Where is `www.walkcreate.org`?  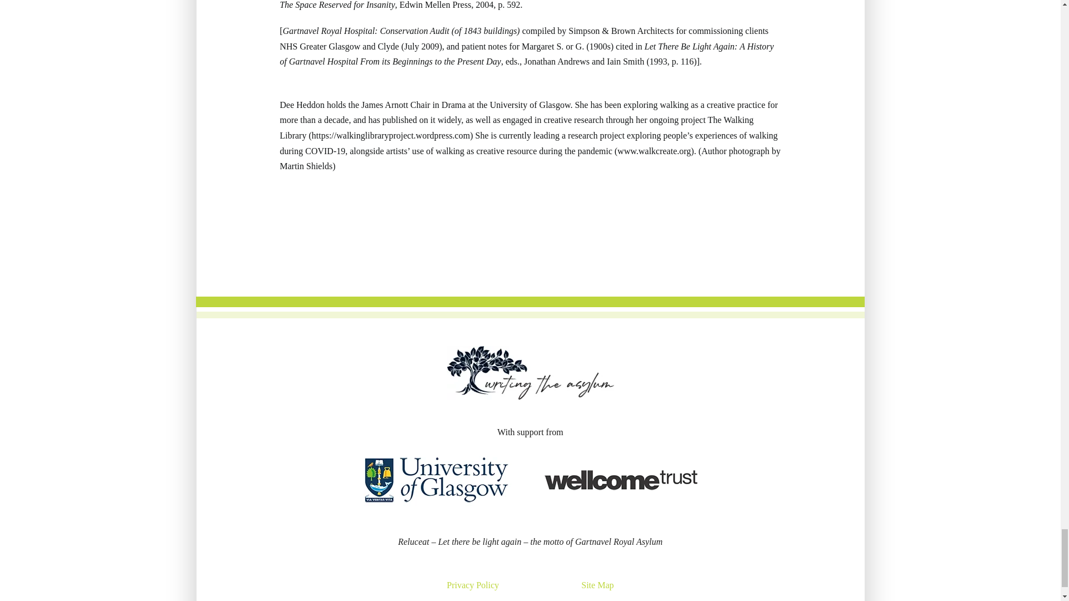 www.walkcreate.org is located at coordinates (654, 150).